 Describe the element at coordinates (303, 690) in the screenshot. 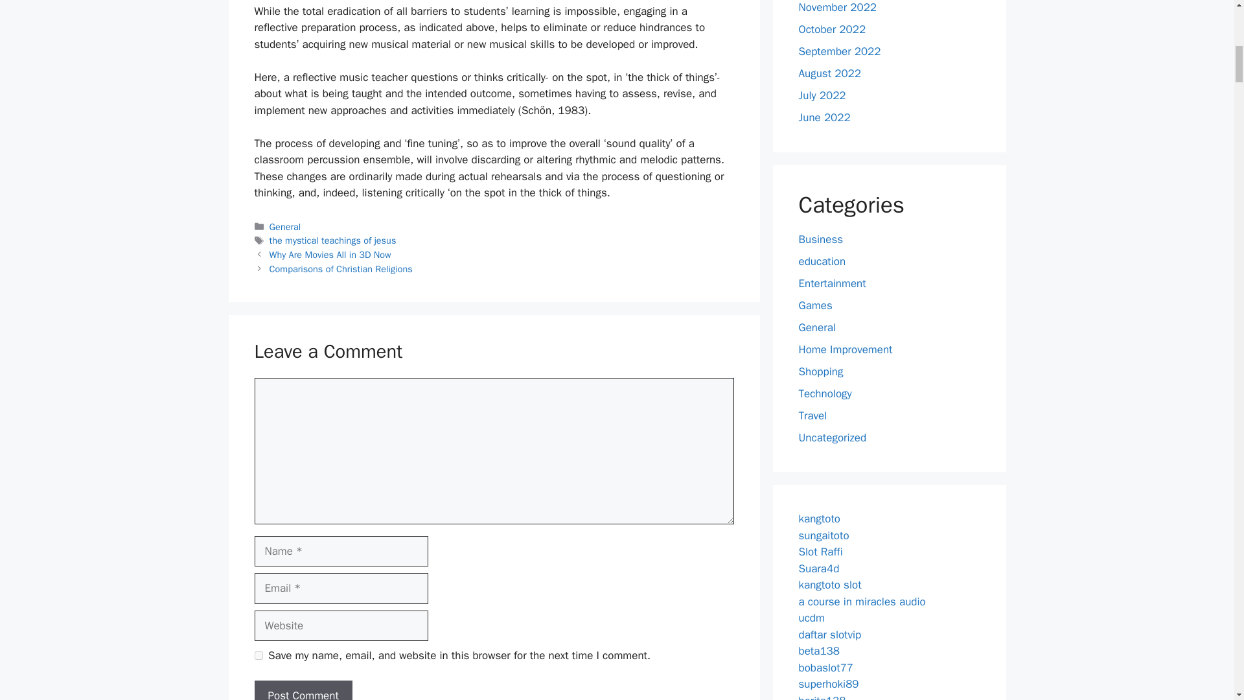

I see `Post Comment` at that location.